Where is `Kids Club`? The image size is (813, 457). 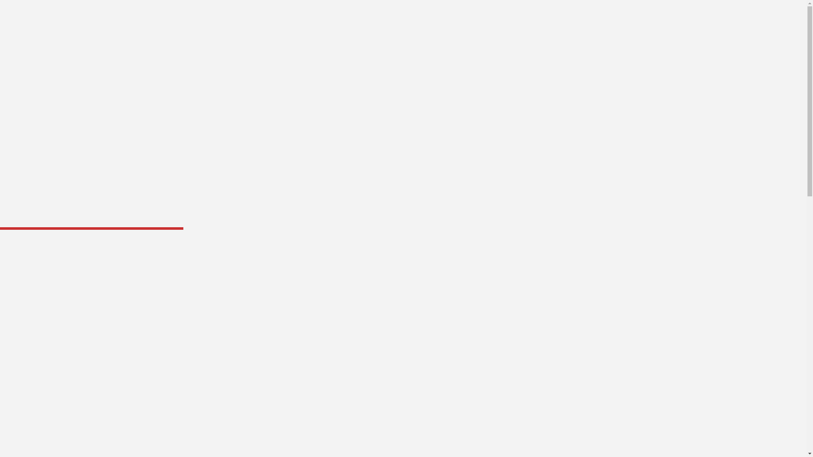 Kids Club is located at coordinates (80, 42).